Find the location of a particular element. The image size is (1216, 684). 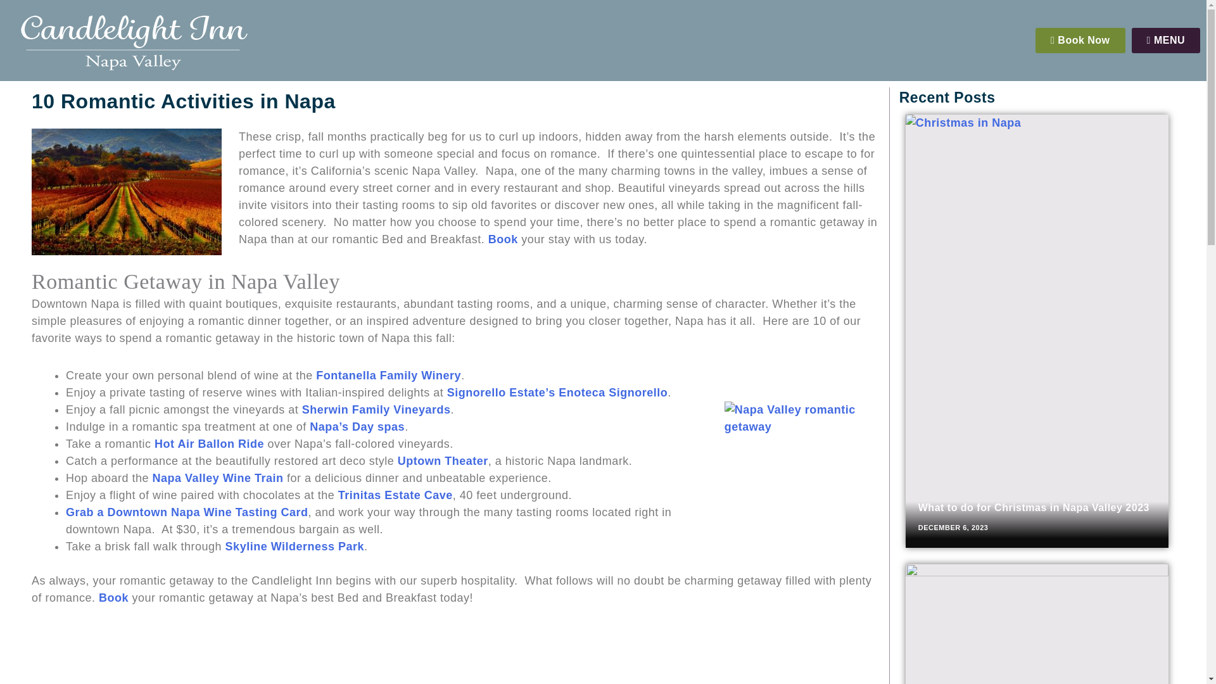

Fontanella Family Winery is located at coordinates (388, 375).